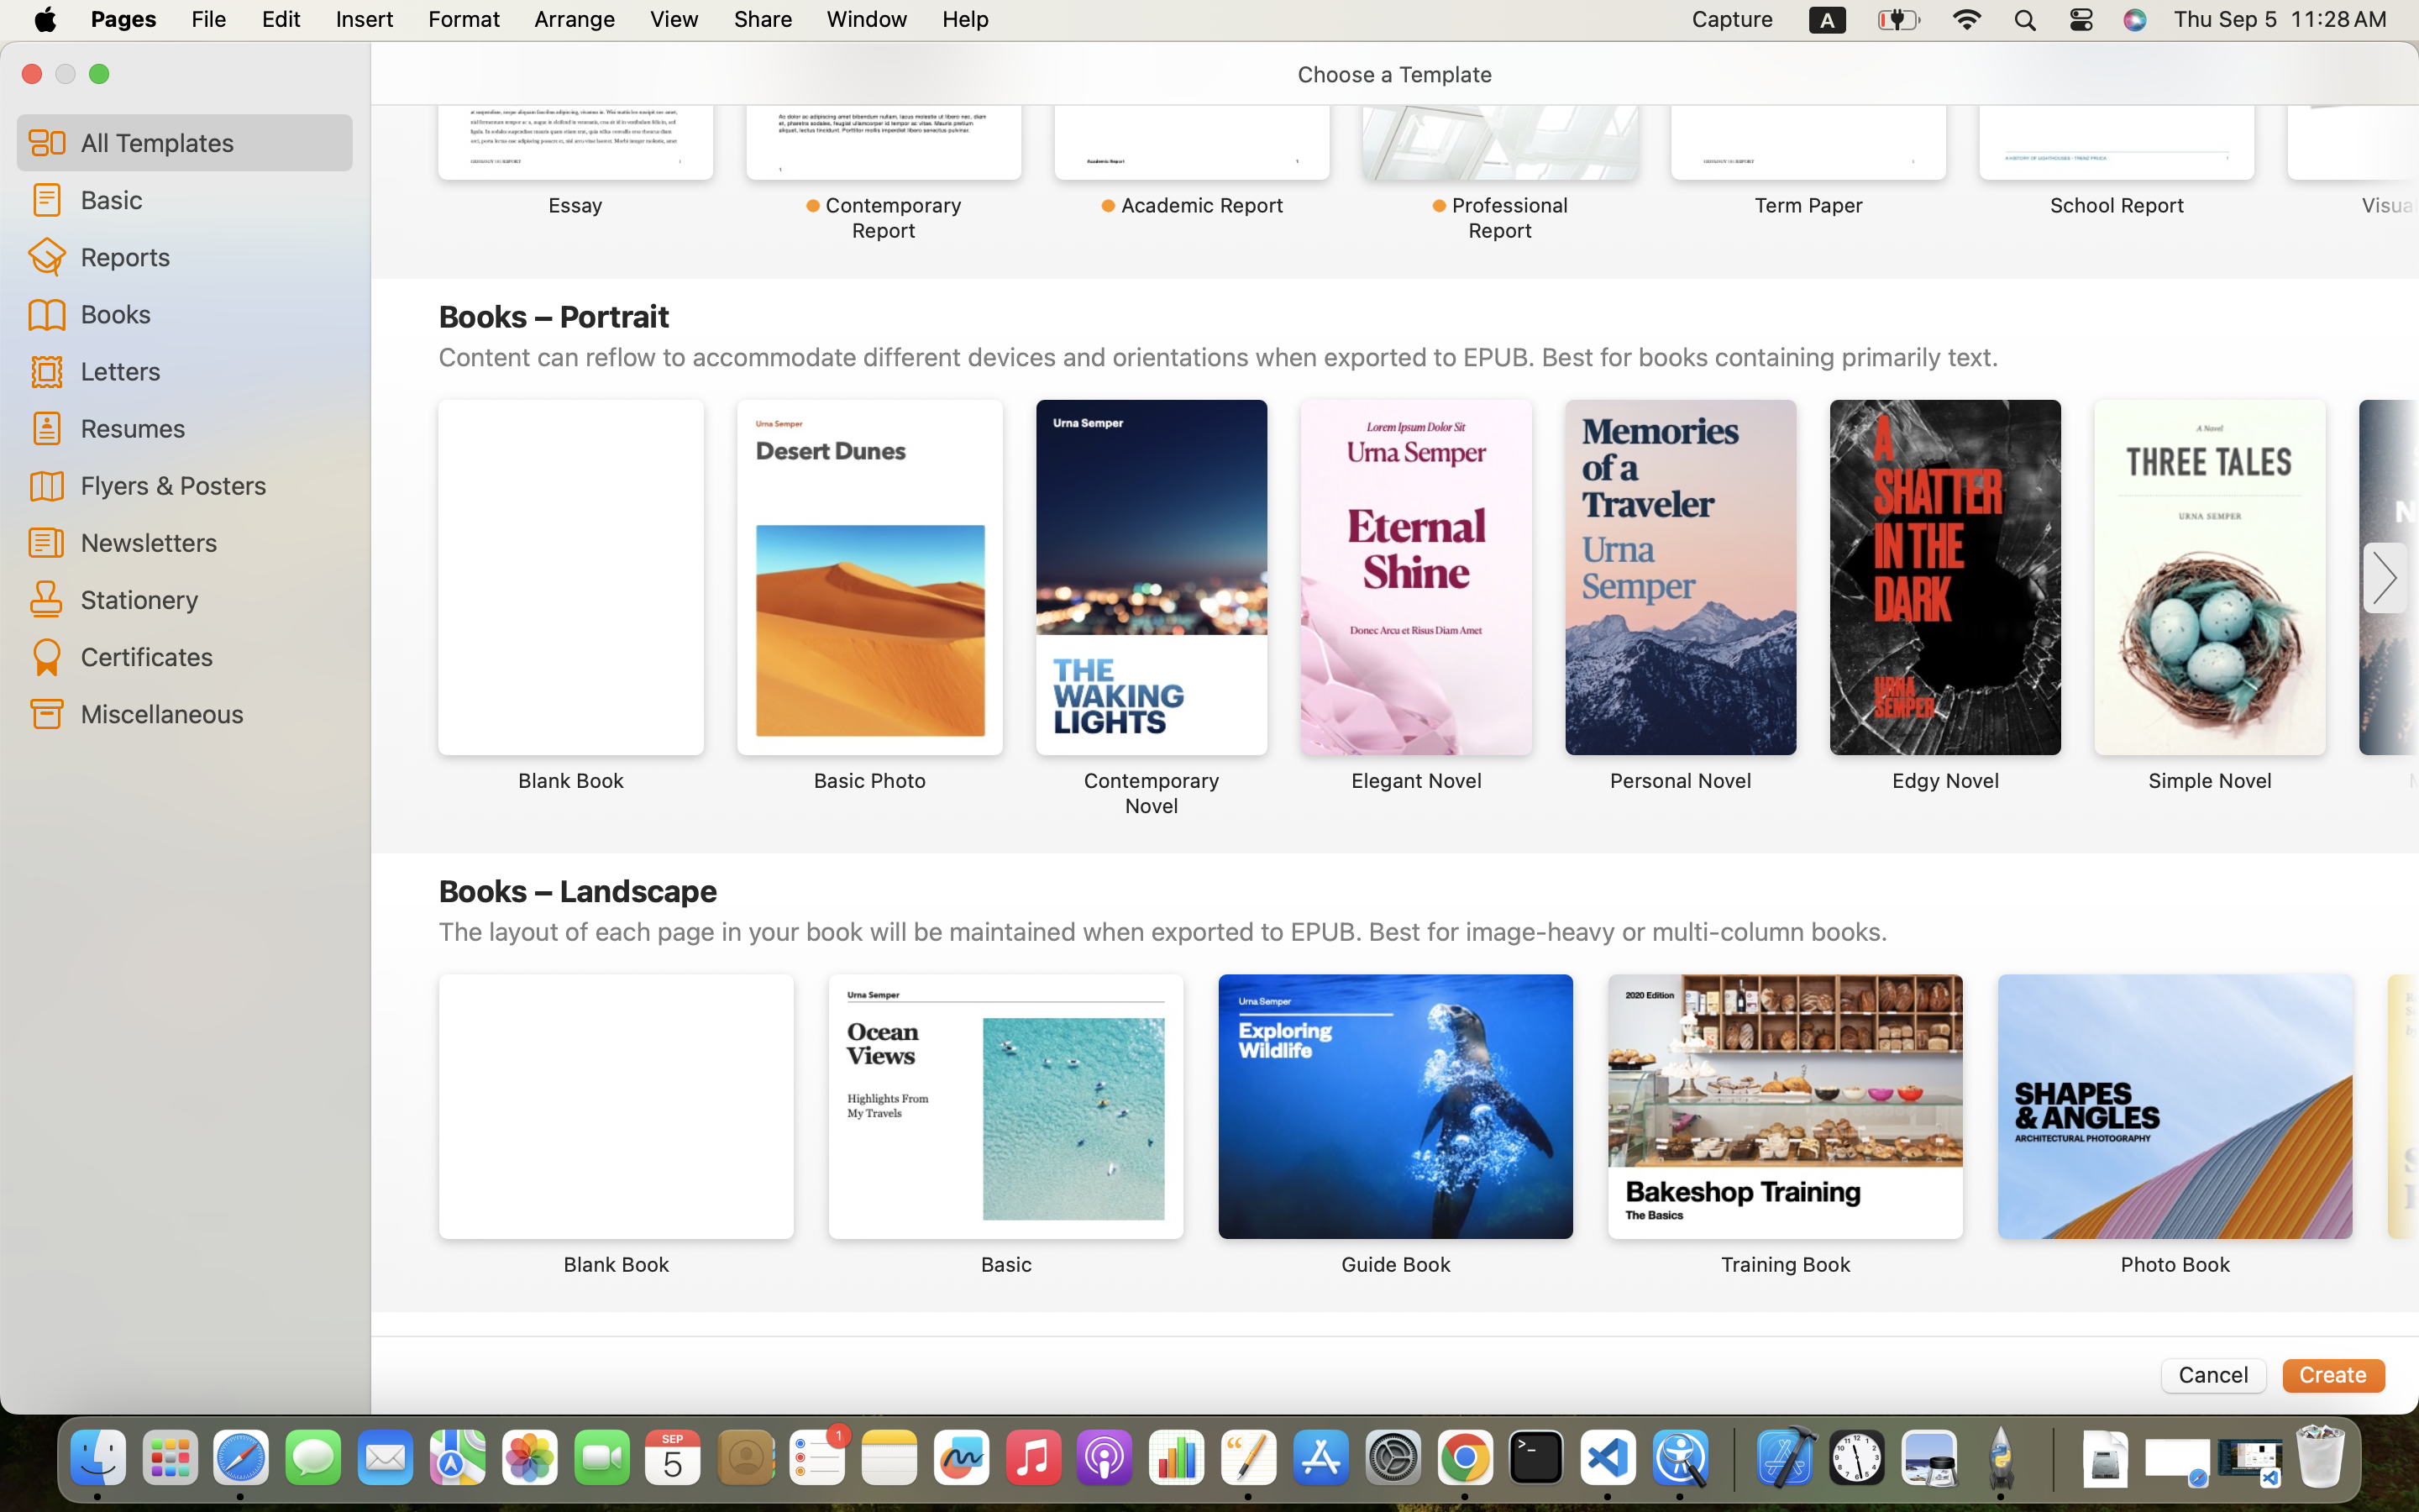  What do you see at coordinates (210, 142) in the screenshot?
I see `All Templates` at bounding box center [210, 142].